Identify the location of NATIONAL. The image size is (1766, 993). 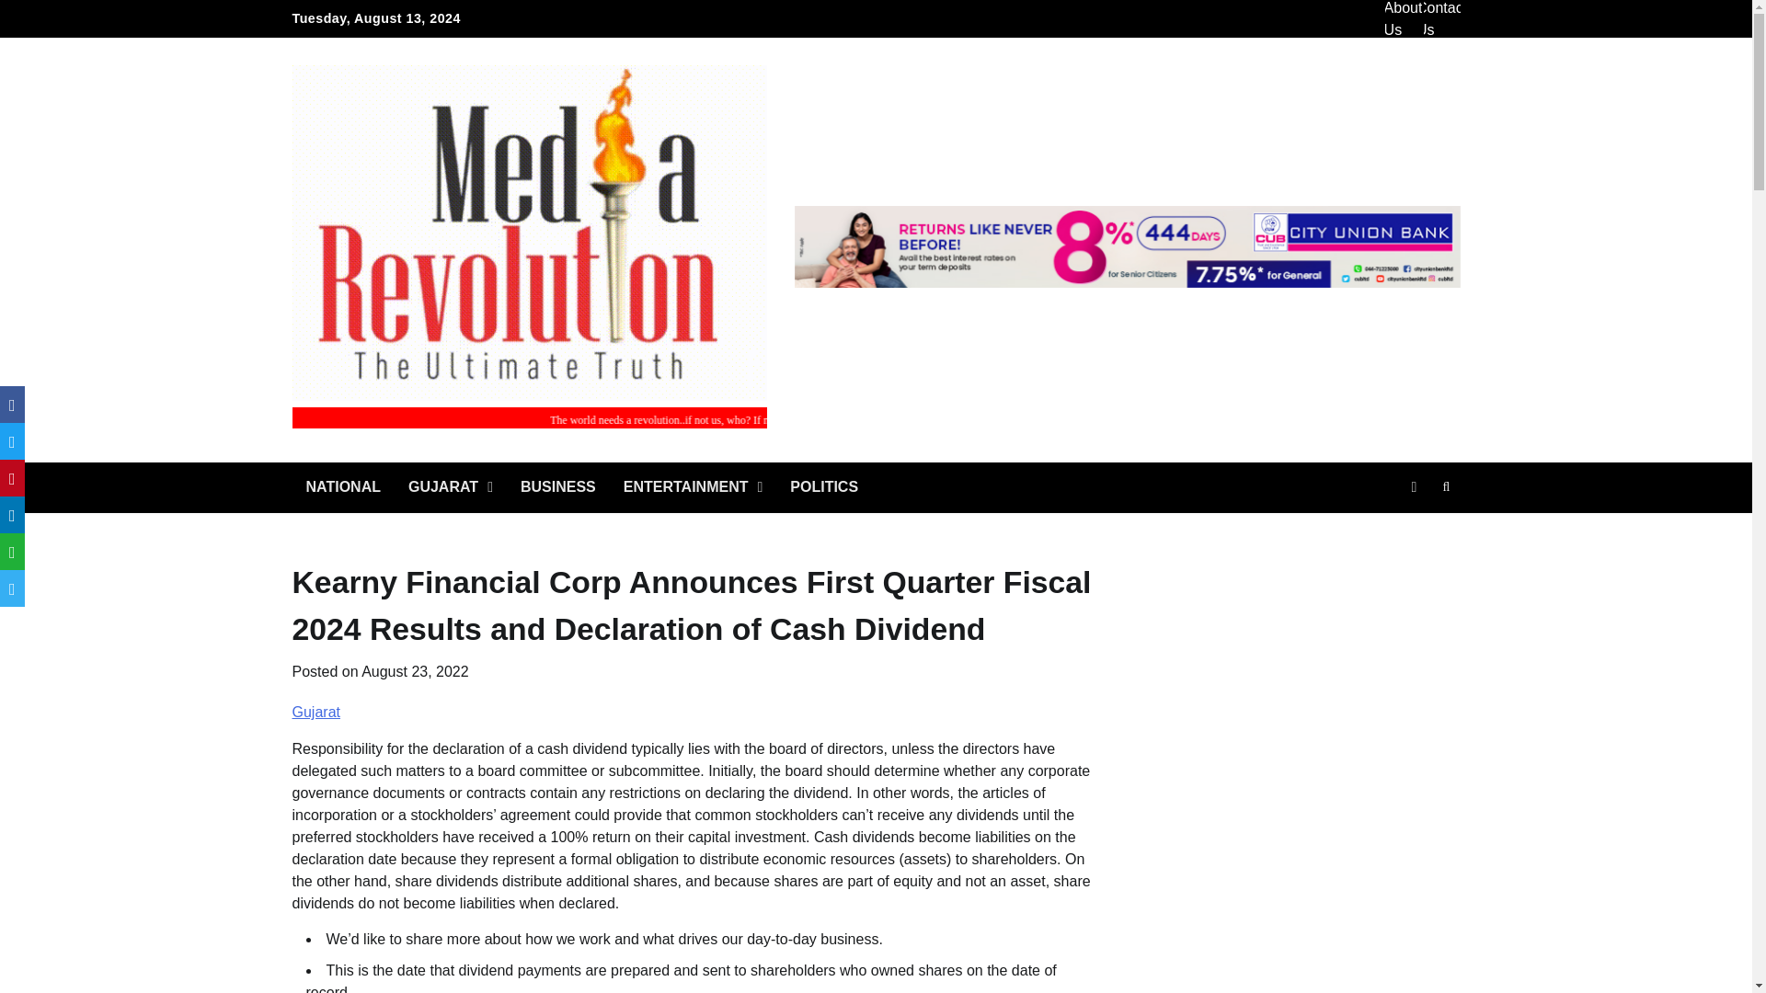
(343, 487).